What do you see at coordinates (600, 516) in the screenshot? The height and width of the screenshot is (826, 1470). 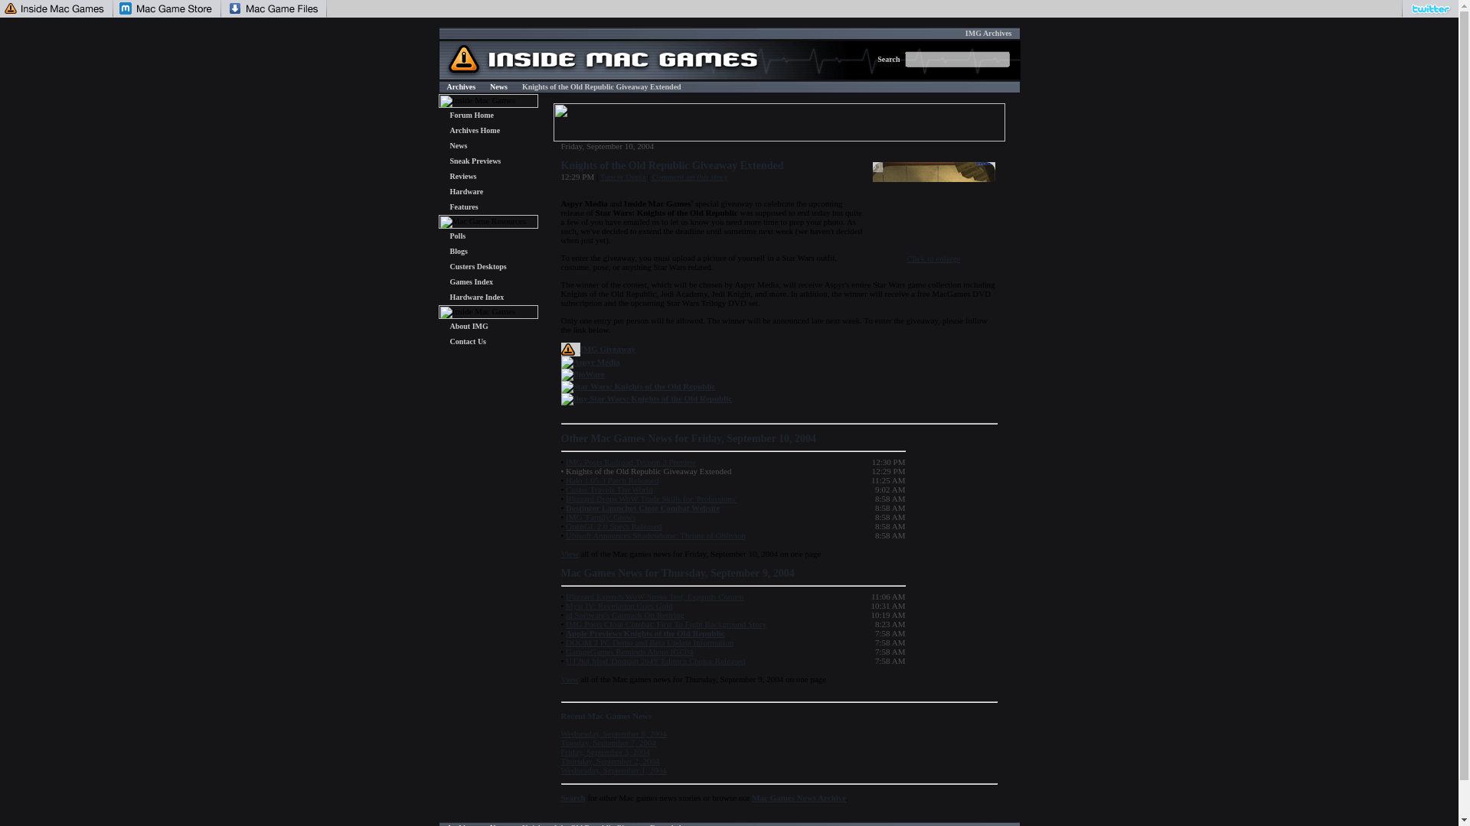 I see `IMG 'Family' Grows` at bounding box center [600, 516].